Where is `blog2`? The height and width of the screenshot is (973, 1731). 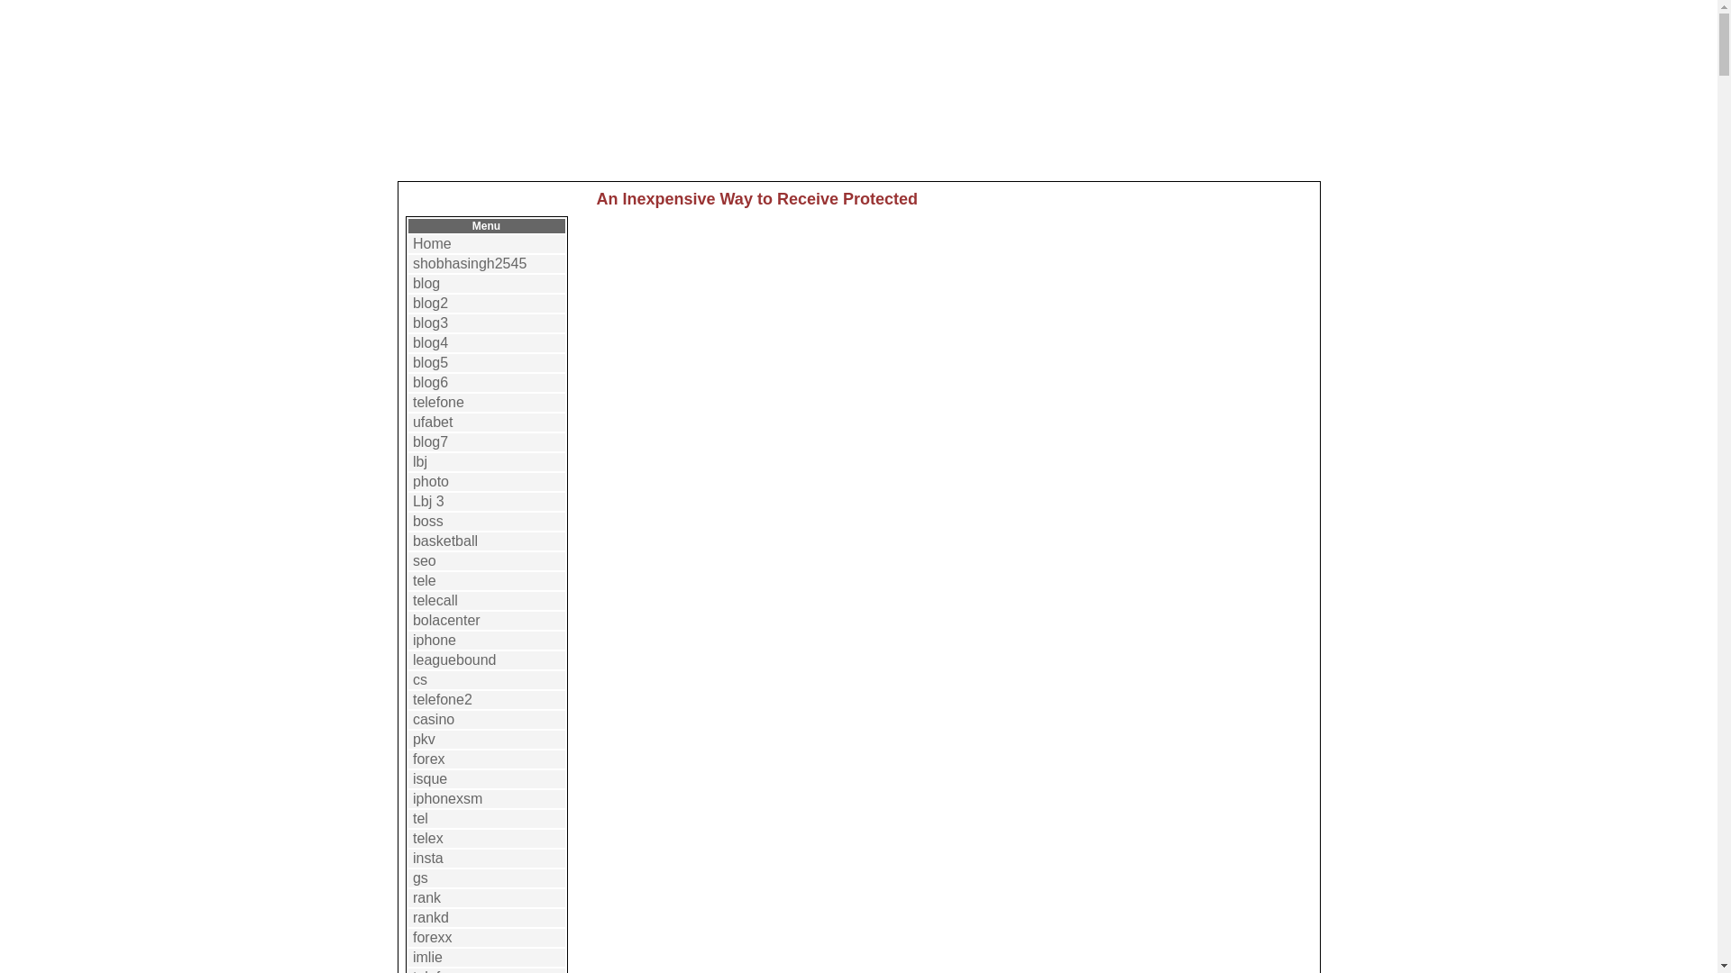
blog2 is located at coordinates (431, 303).